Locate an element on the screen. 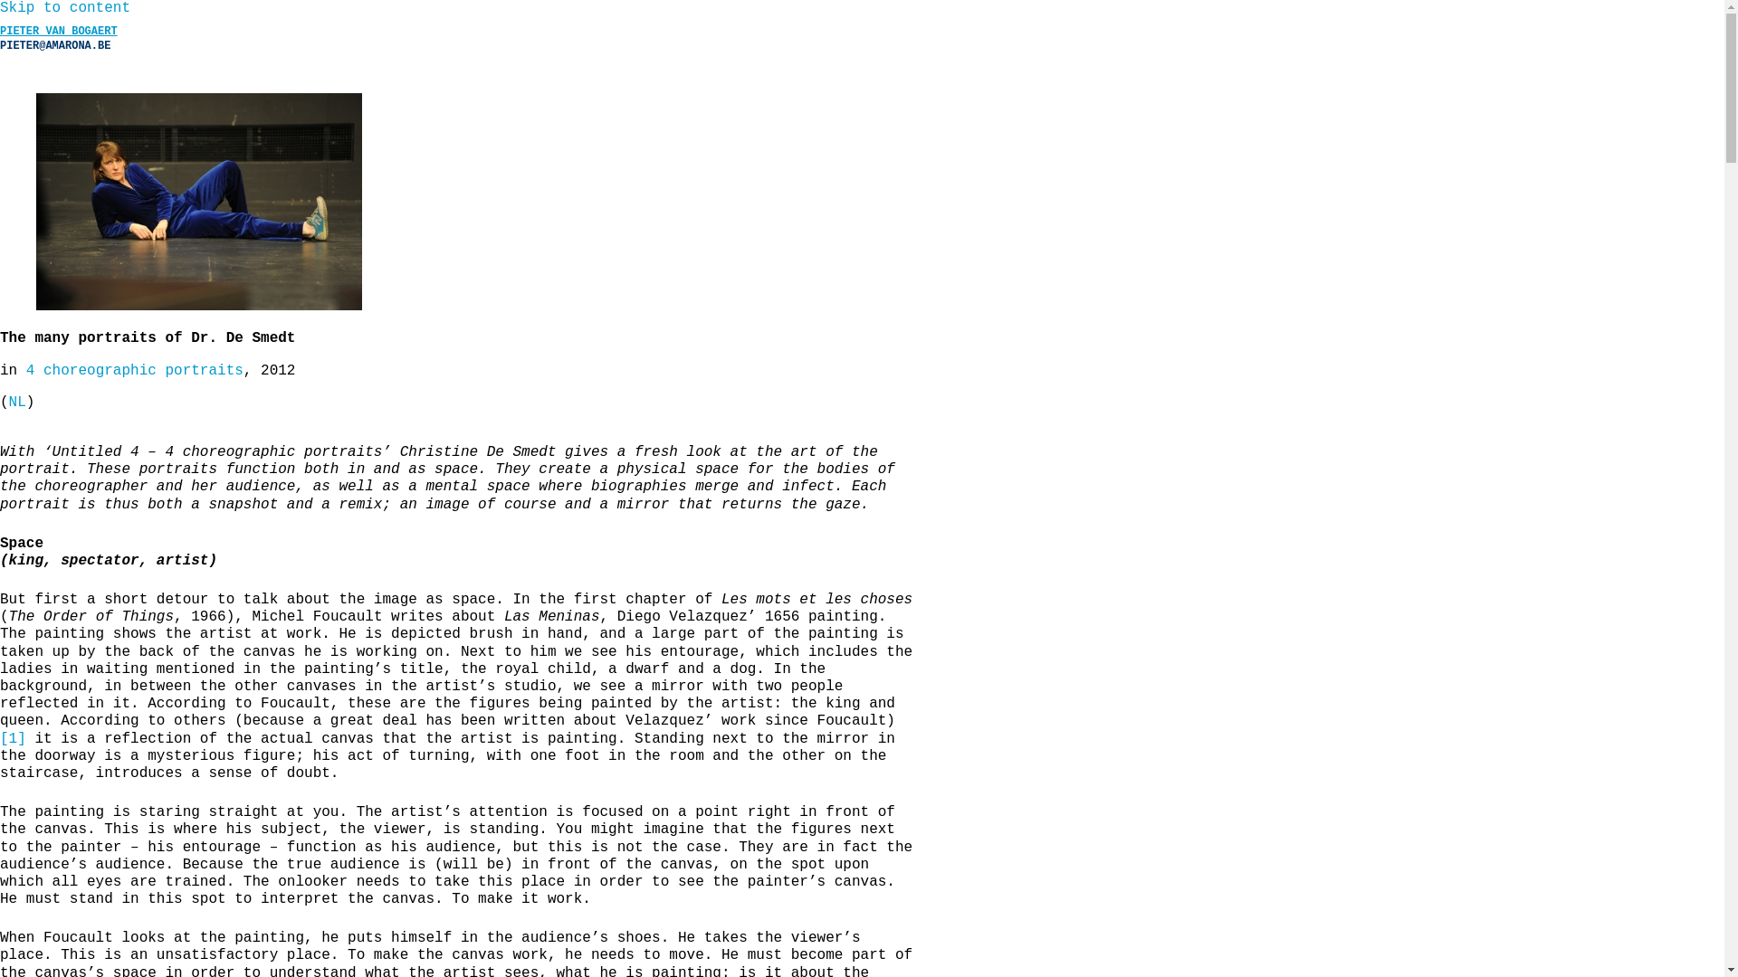 The height and width of the screenshot is (977, 1738). [1] is located at coordinates (13, 739).